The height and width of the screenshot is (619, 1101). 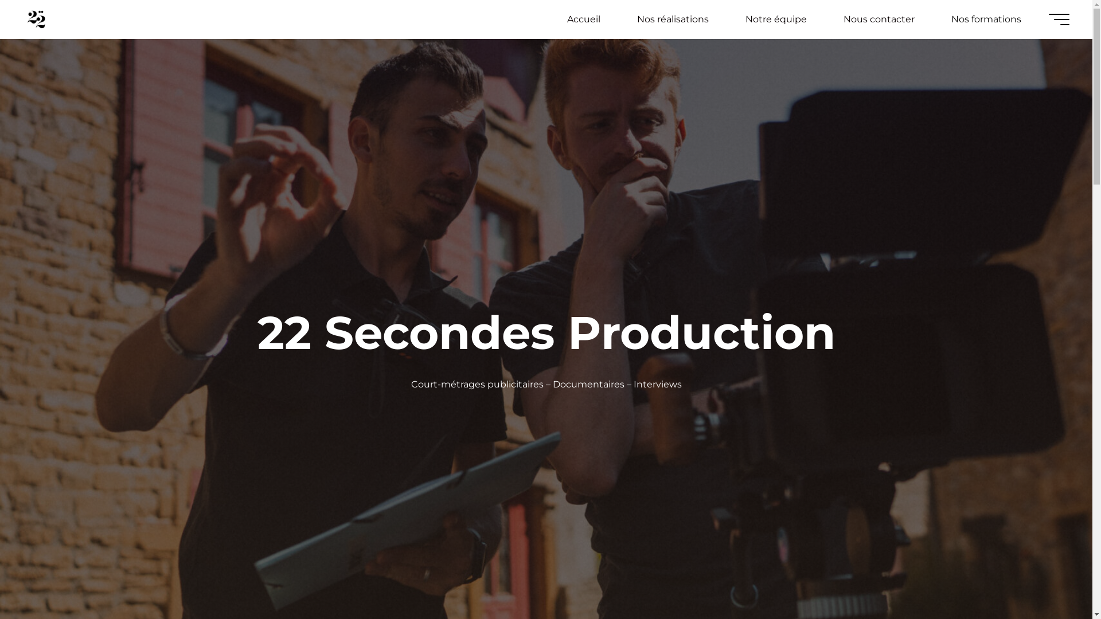 I want to click on Nous contacter, so click(x=879, y=19).